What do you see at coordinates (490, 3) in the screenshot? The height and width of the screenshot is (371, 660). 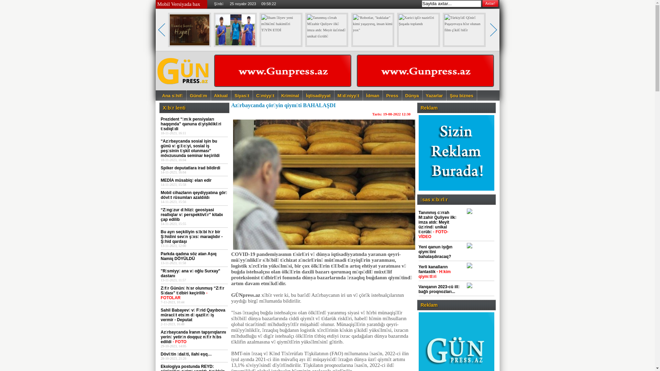 I see `Axtar!` at bounding box center [490, 3].